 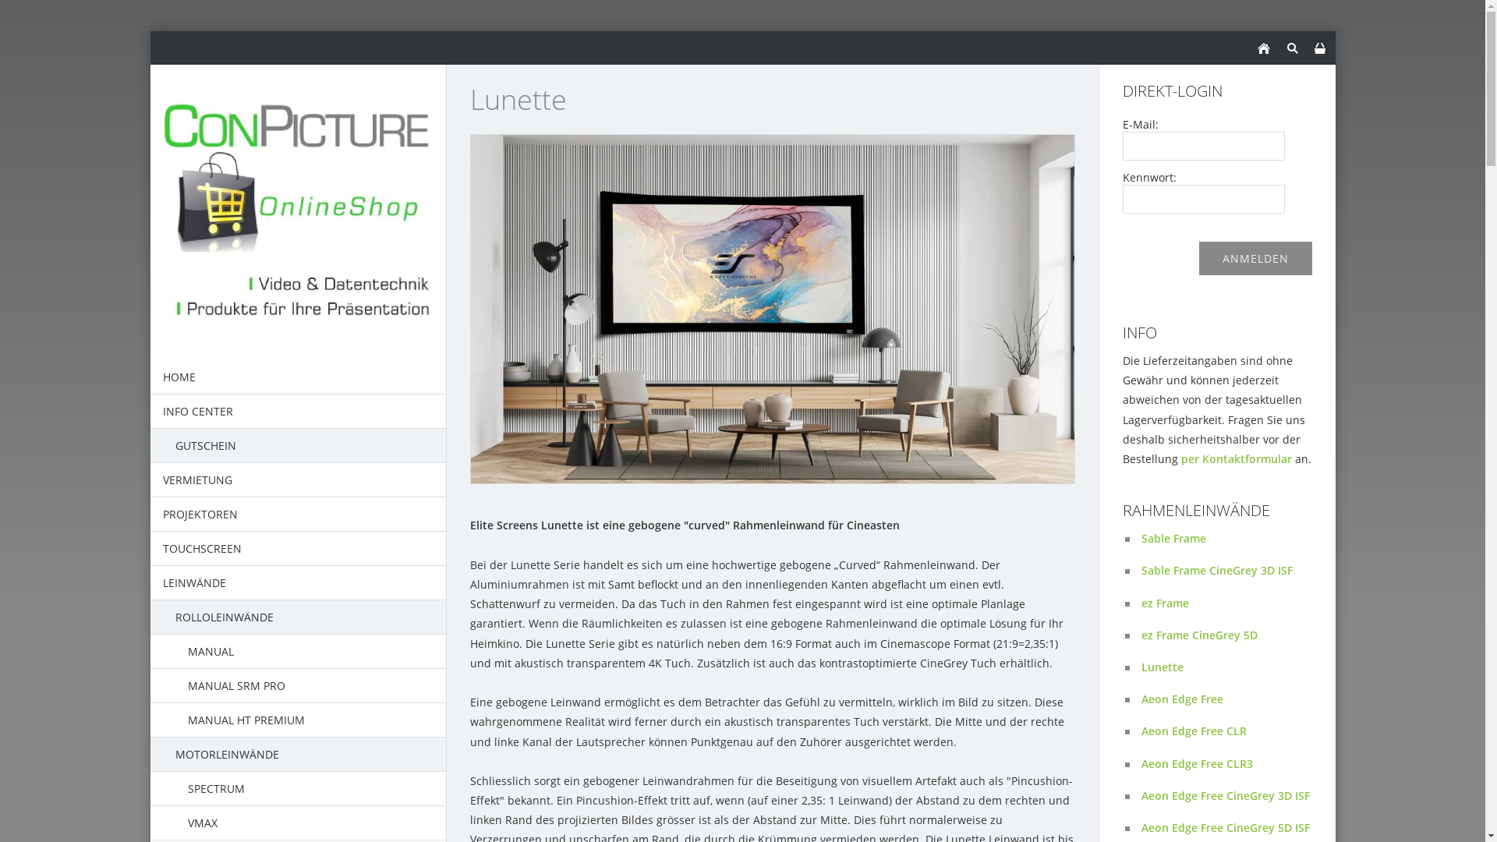 I want to click on per Kontaktformular, so click(x=1236, y=458).